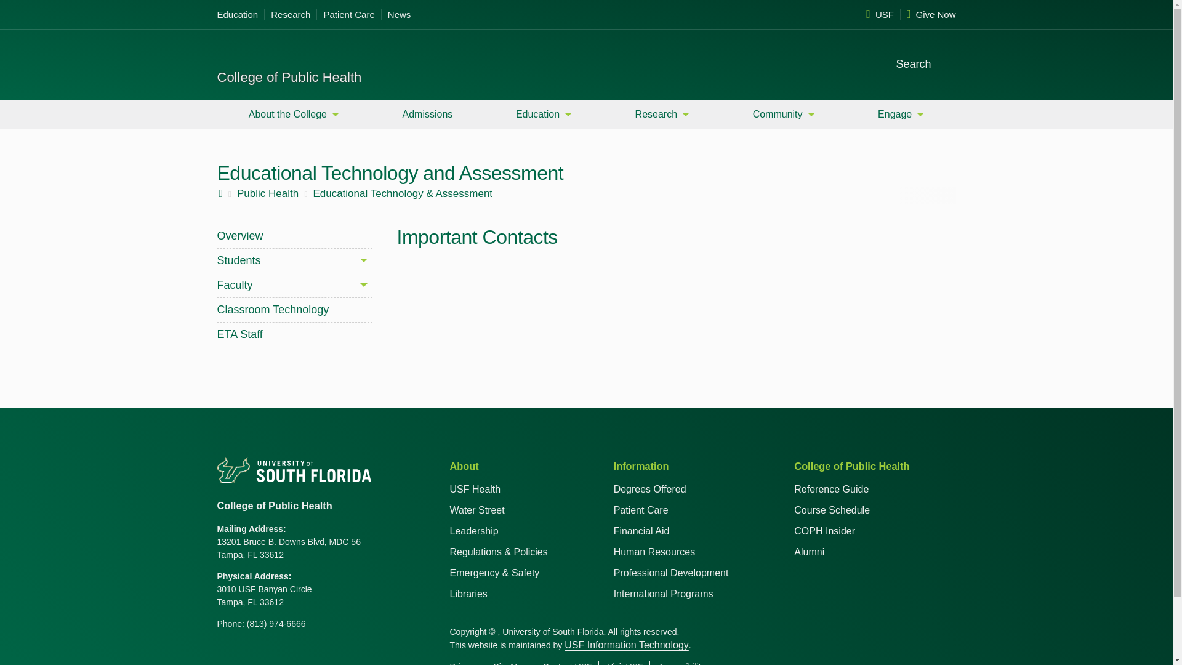 The image size is (1182, 665). I want to click on Submit Search, so click(946, 63).